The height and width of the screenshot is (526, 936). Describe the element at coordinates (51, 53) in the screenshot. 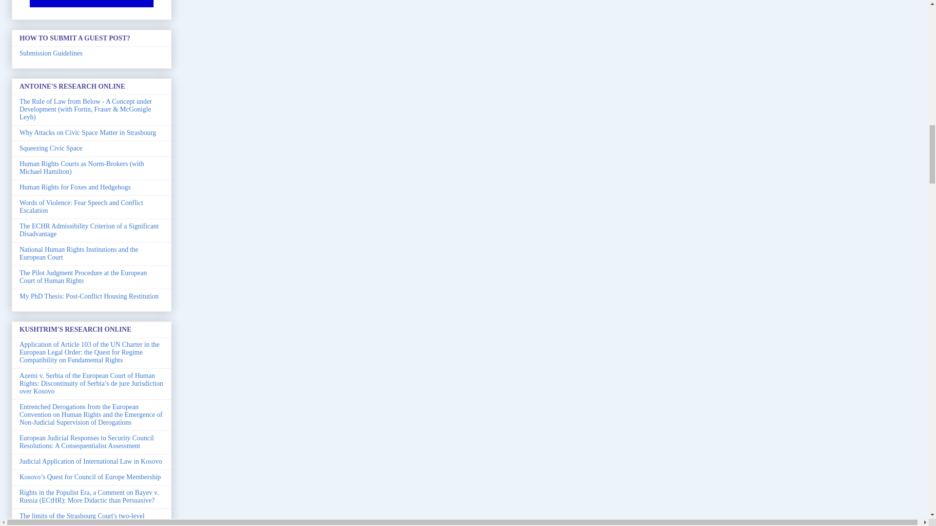

I see `Submission Guidelines` at that location.